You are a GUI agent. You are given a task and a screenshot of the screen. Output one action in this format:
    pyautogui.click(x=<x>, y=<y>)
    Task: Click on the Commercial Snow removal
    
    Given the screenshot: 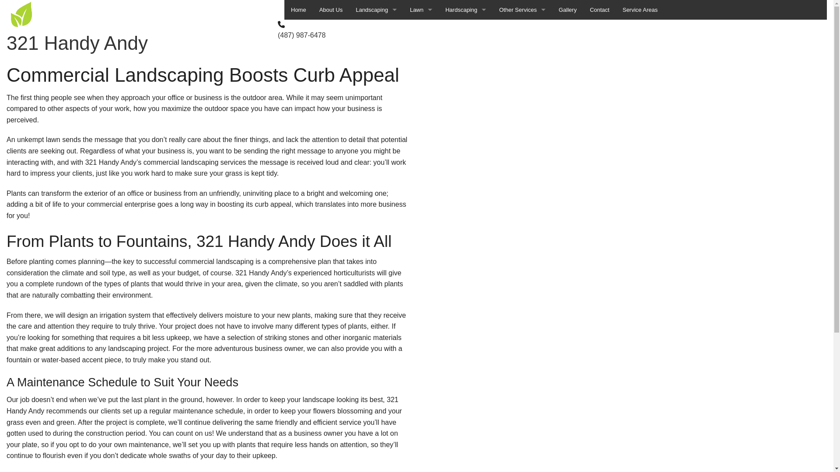 What is the action you would take?
    pyautogui.click(x=522, y=246)
    